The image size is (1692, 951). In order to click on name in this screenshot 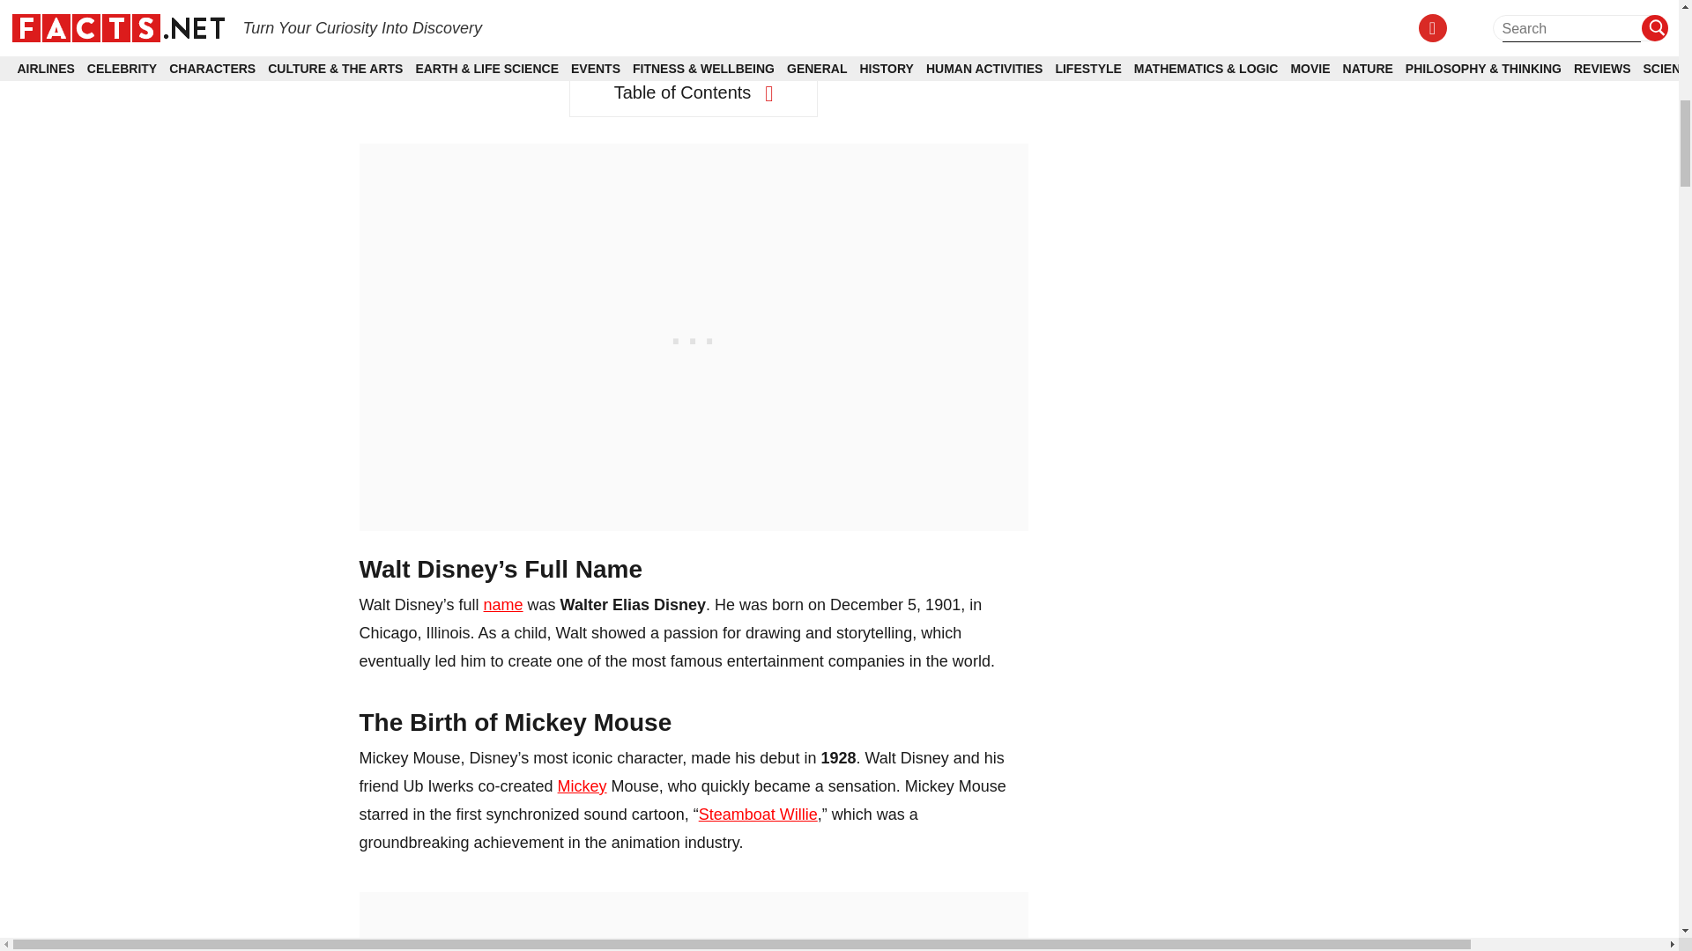, I will do `click(503, 604)`.